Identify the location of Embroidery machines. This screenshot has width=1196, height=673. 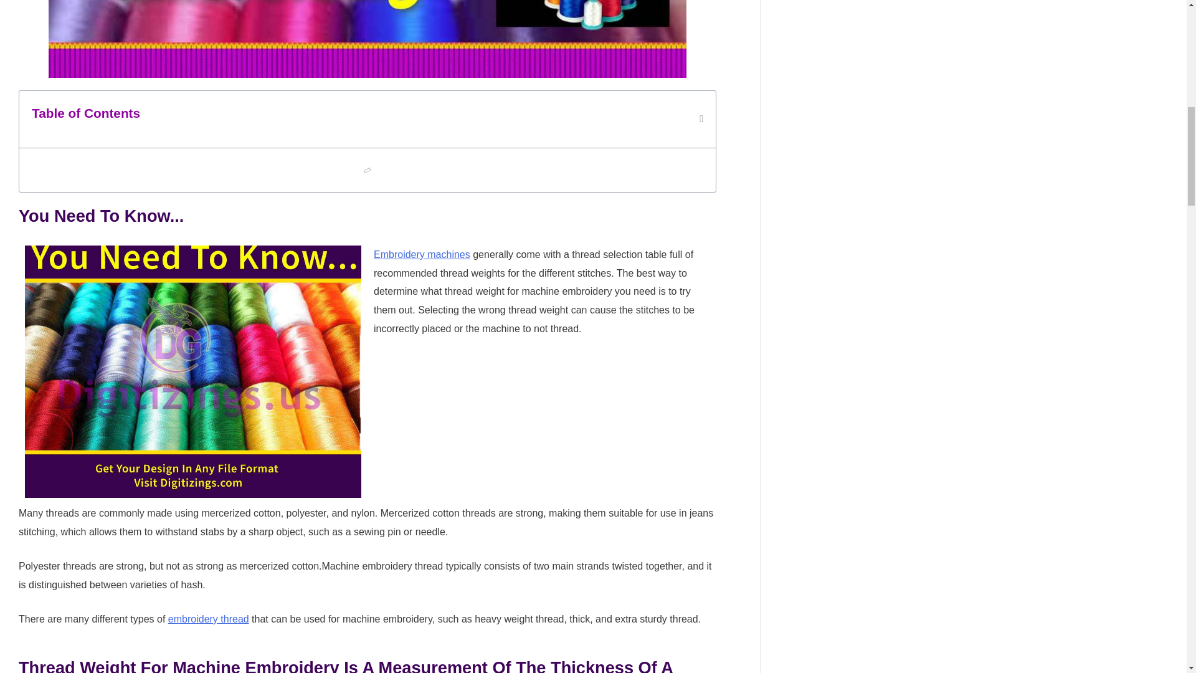
(421, 254).